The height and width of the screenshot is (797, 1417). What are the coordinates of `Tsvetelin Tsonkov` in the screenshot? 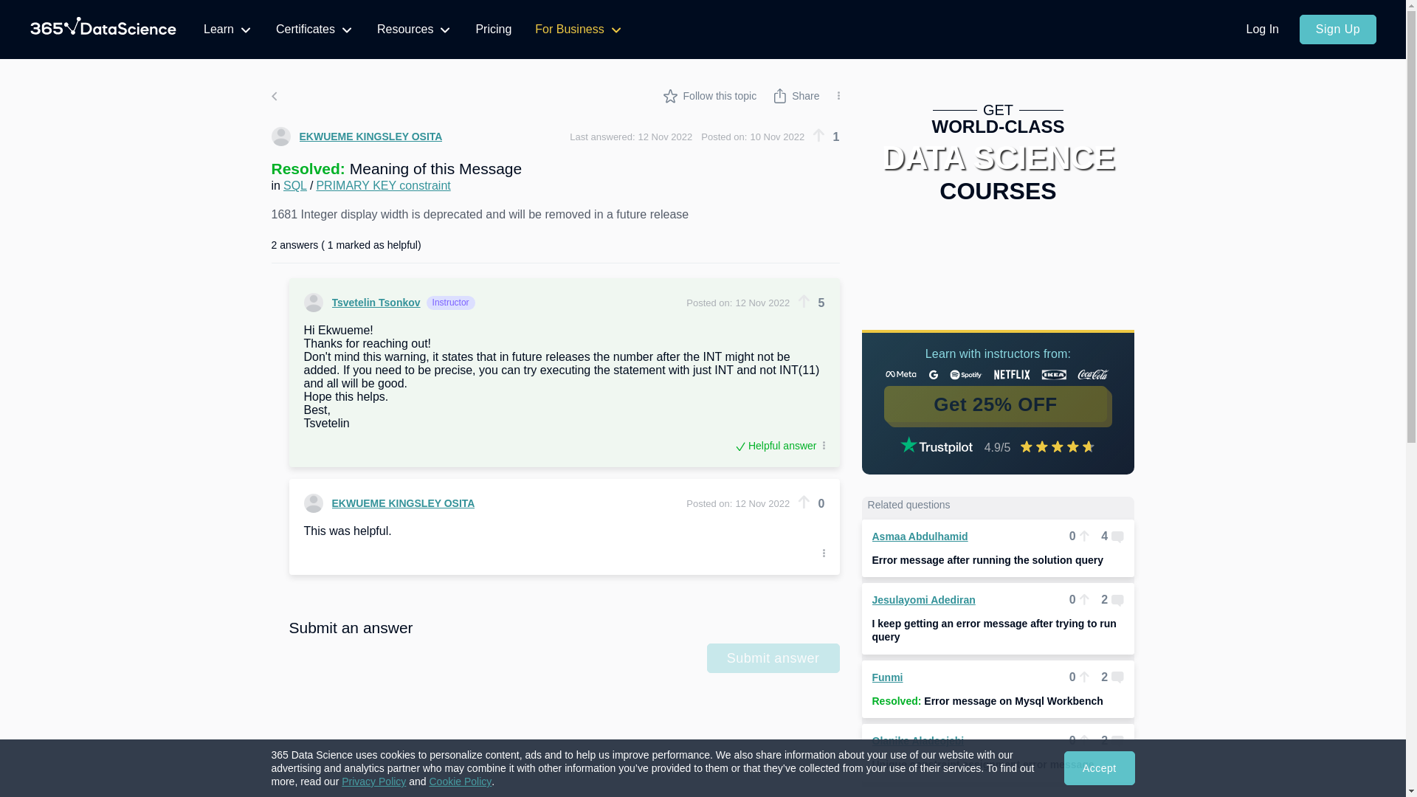 It's located at (362, 303).